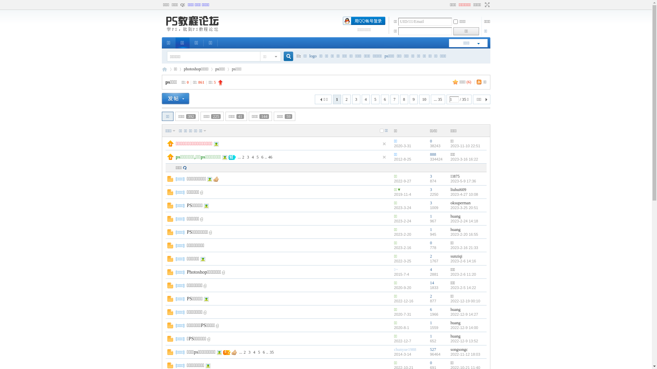 The image size is (657, 369). I want to click on 10, so click(424, 99).